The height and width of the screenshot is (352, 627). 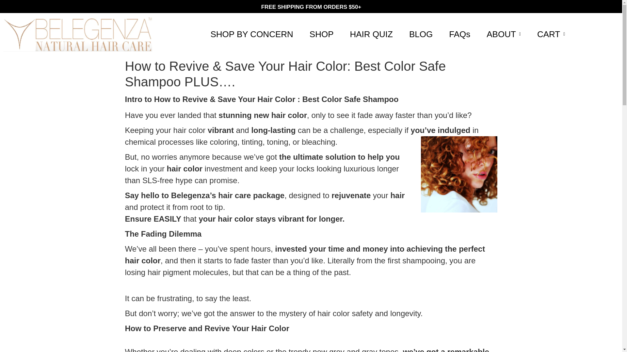 I want to click on CART, so click(x=551, y=34).